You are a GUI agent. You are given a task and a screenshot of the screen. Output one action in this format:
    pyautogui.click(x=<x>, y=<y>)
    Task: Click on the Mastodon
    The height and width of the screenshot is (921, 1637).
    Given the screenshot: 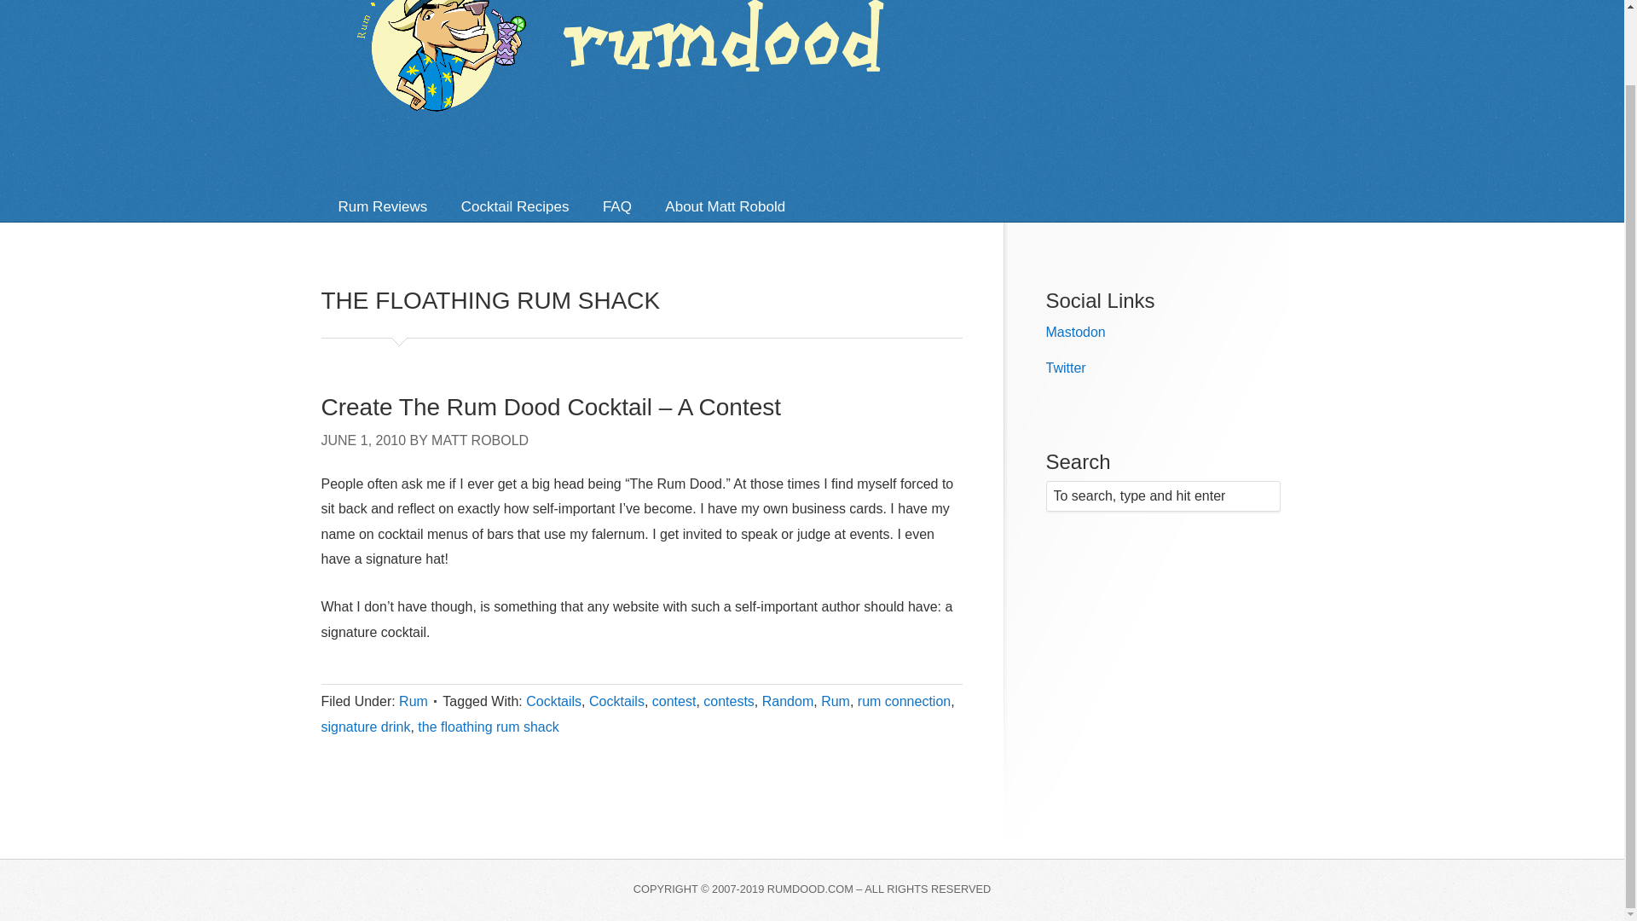 What is the action you would take?
    pyautogui.click(x=1075, y=333)
    